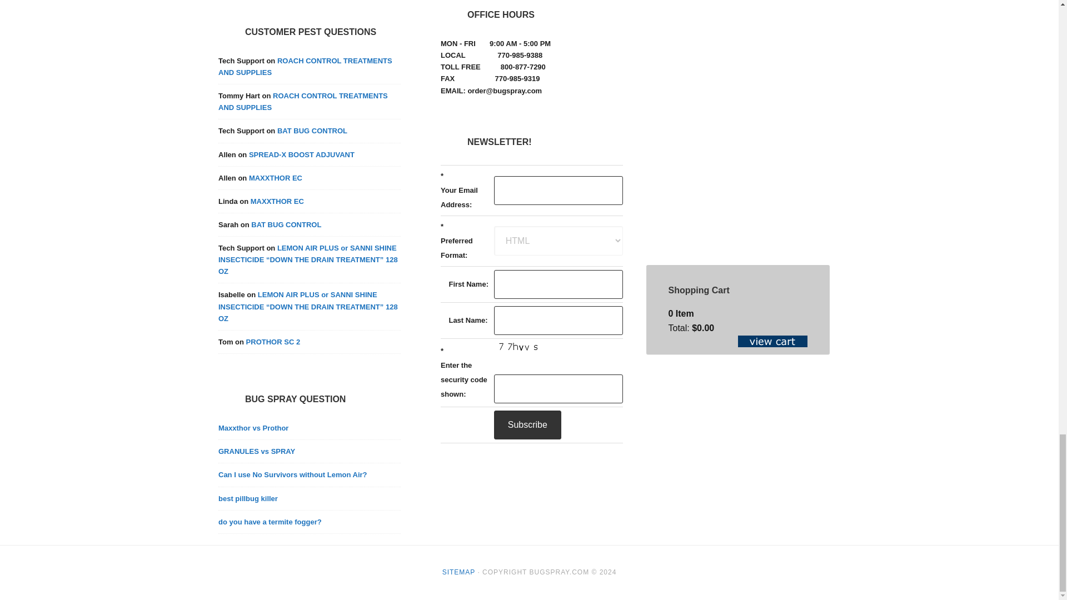  What do you see at coordinates (527, 424) in the screenshot?
I see `Subscribe` at bounding box center [527, 424].